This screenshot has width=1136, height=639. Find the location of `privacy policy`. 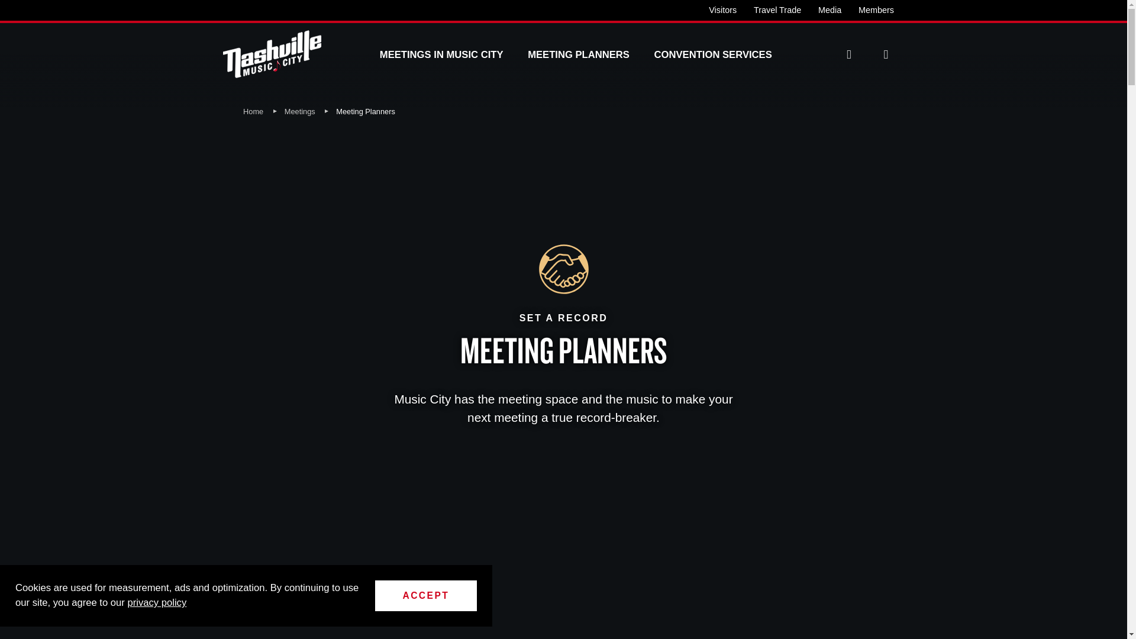

privacy policy is located at coordinates (156, 602).